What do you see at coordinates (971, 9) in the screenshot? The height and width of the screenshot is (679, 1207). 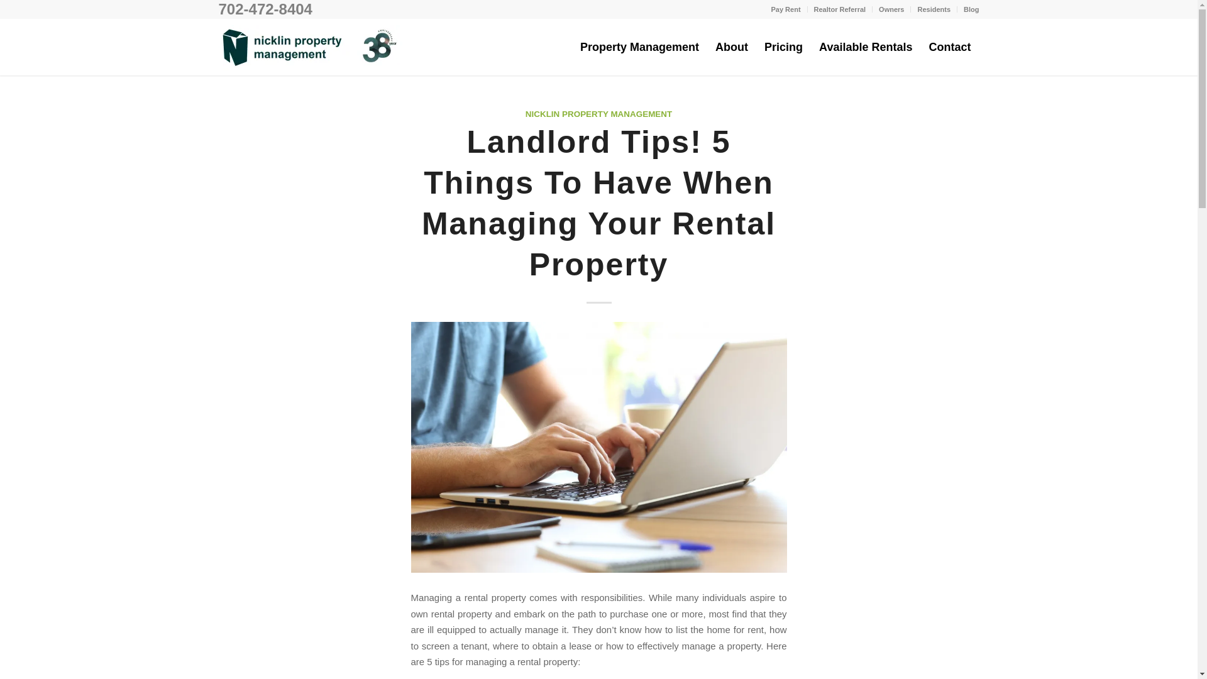 I see `Blog` at bounding box center [971, 9].